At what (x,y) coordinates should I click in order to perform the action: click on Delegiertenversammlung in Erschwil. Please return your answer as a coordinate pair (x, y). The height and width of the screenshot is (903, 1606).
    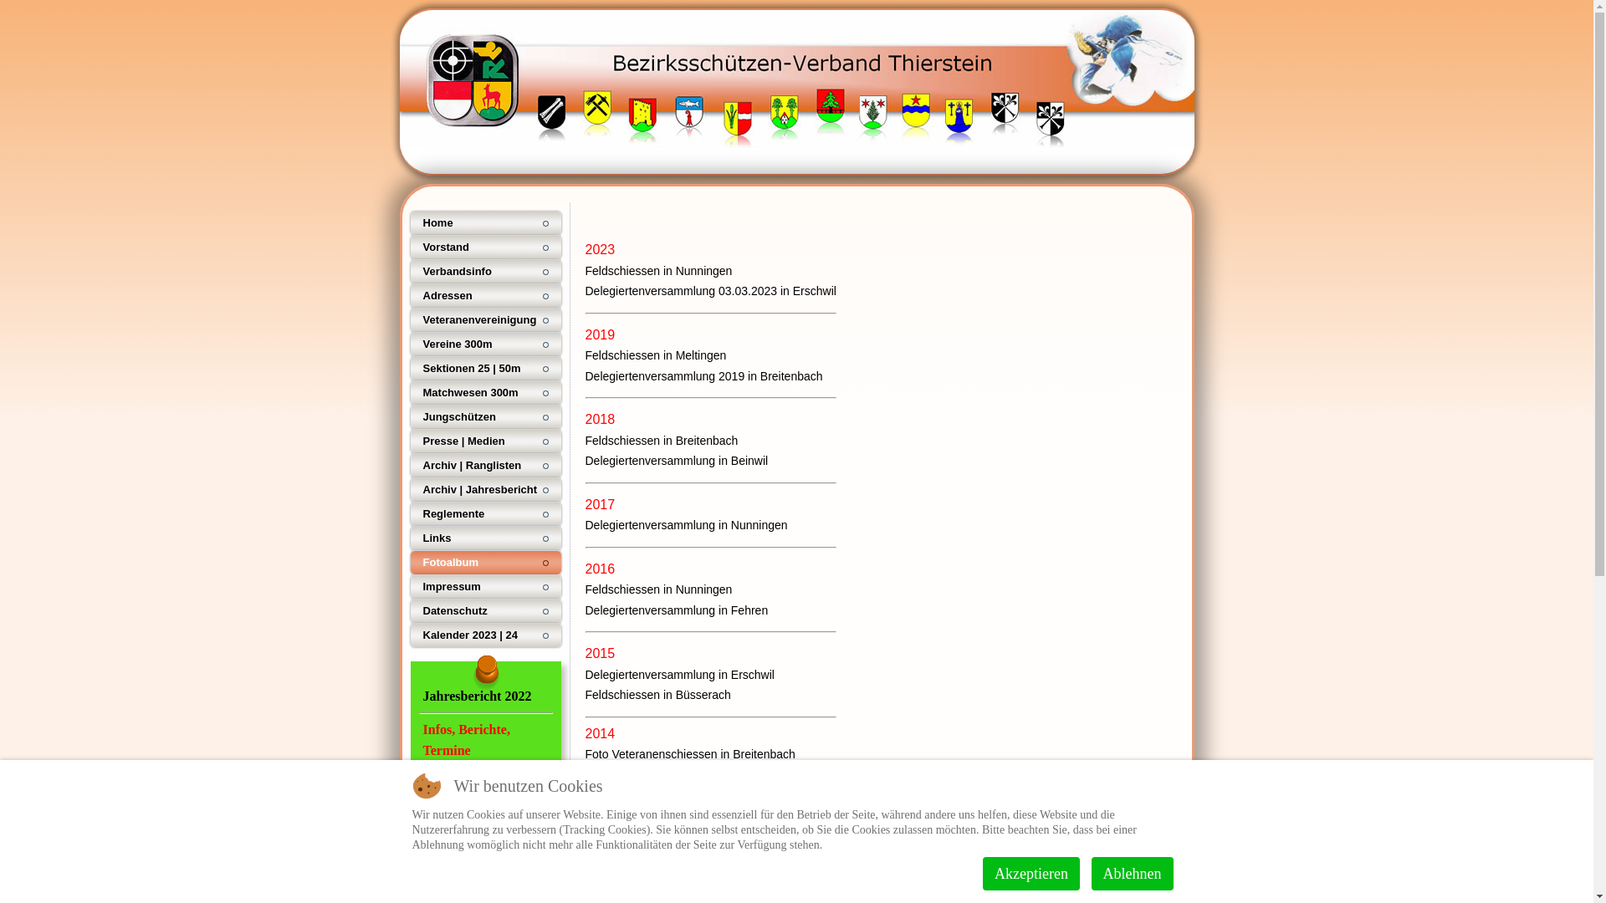
    Looking at the image, I should click on (680, 674).